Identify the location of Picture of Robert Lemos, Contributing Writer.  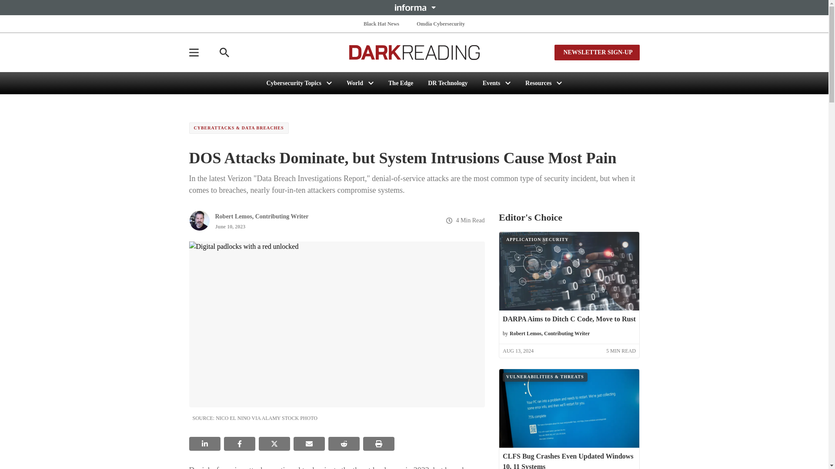
(199, 221).